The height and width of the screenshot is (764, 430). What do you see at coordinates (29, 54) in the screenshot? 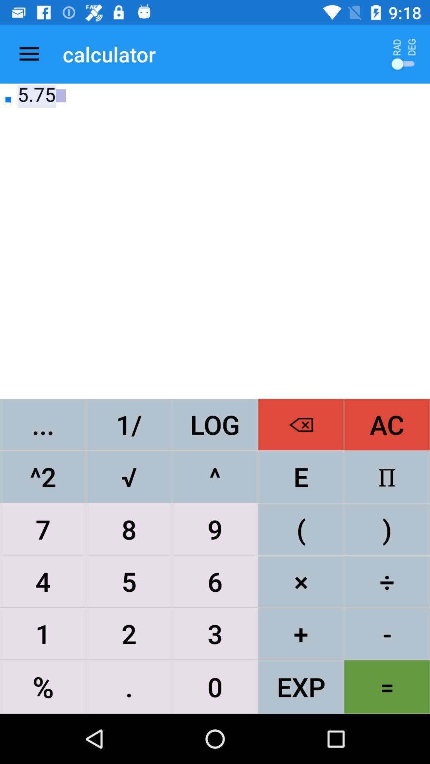
I see `tap app to the left of the calculator icon` at bounding box center [29, 54].